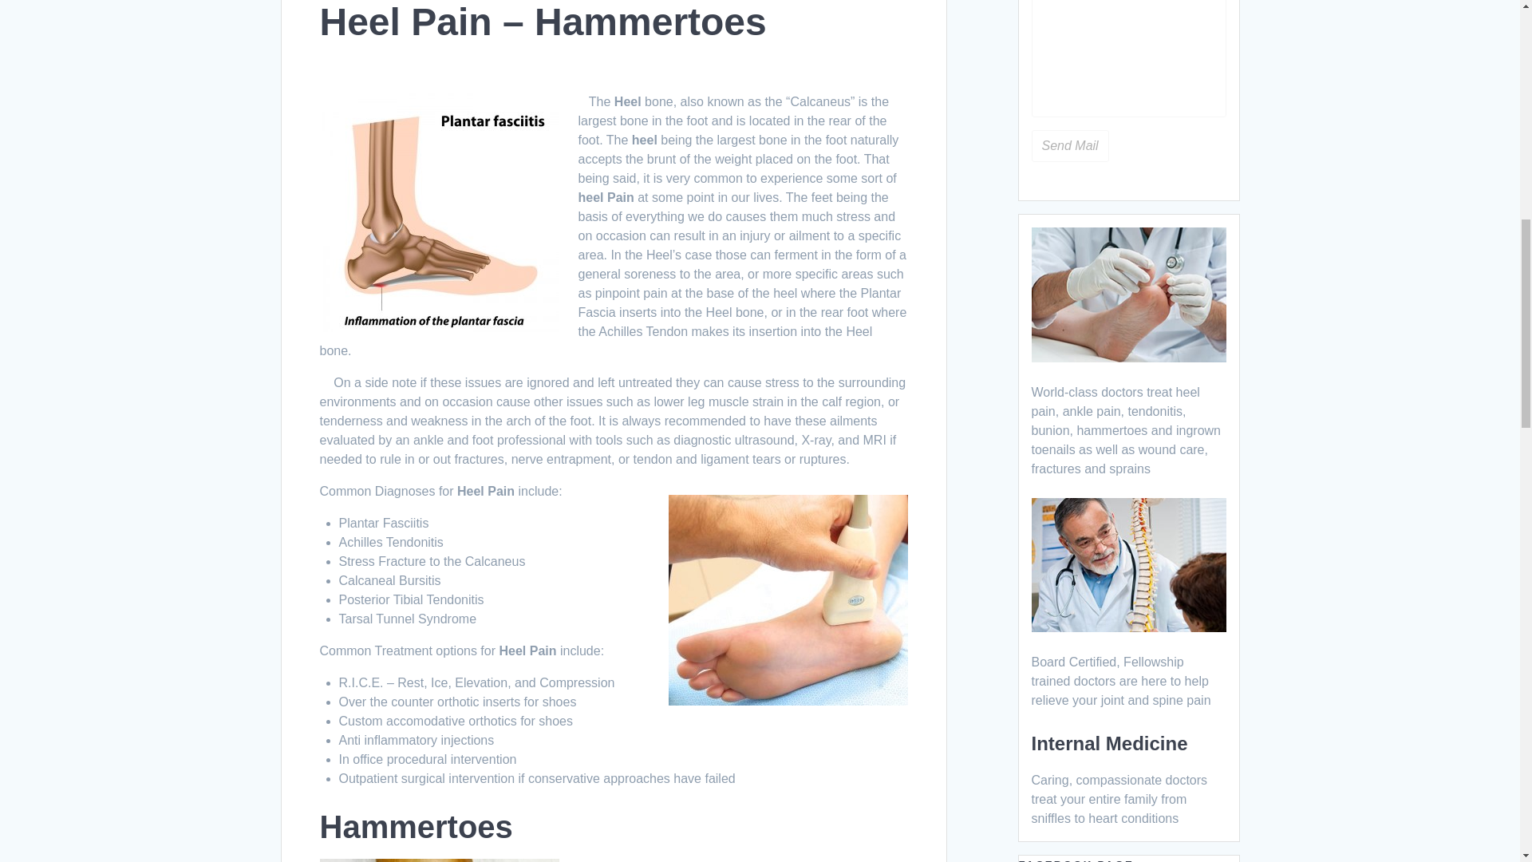  I want to click on Podiatry, so click(1128, 356).